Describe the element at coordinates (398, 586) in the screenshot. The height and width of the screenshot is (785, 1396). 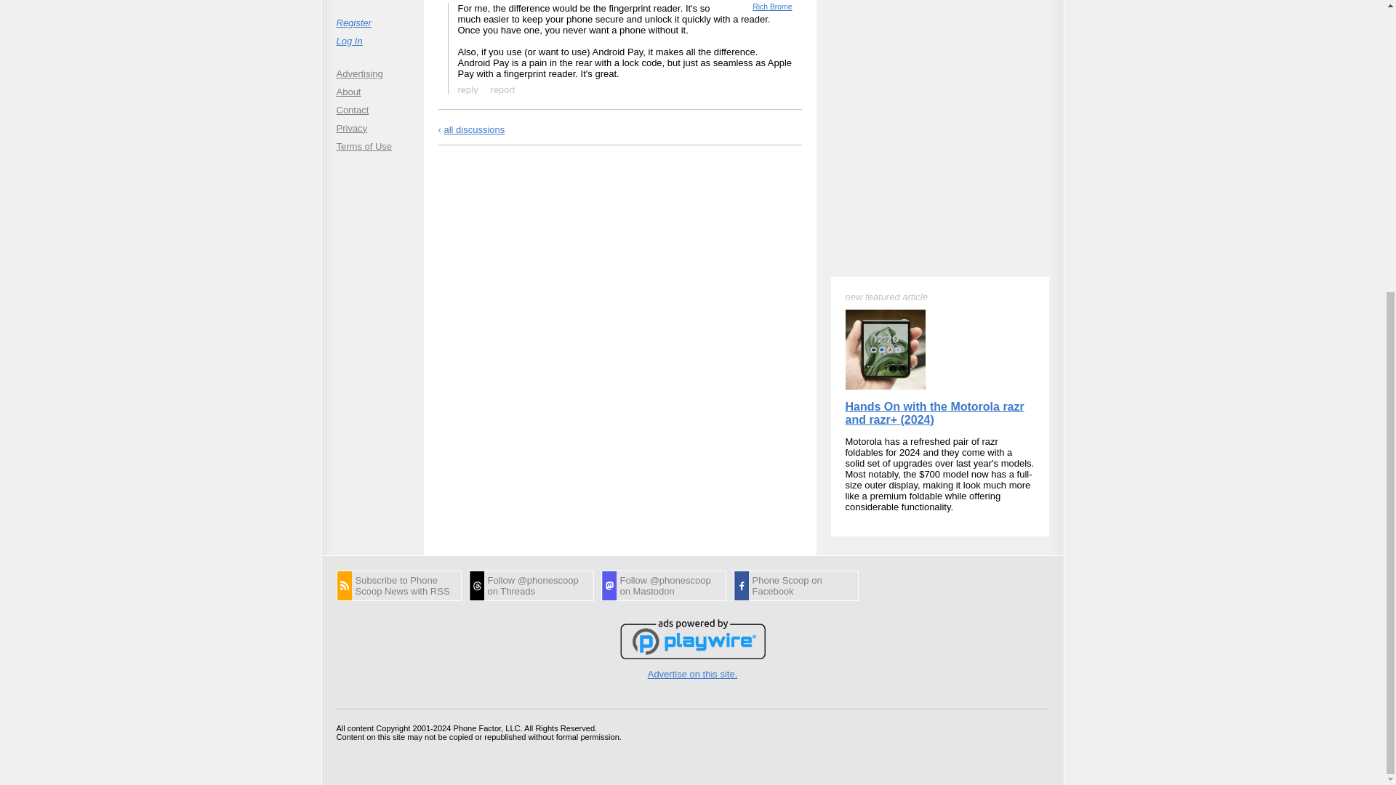
I see `Subscribe to Phone Scoop News with RSS` at that location.